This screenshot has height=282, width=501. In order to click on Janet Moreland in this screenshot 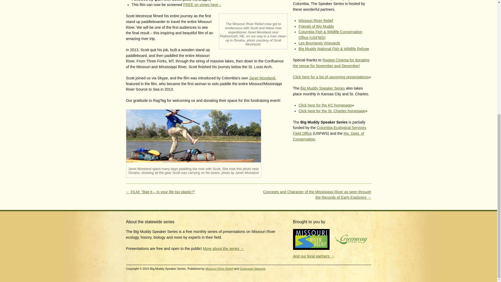, I will do `click(262, 78)`.